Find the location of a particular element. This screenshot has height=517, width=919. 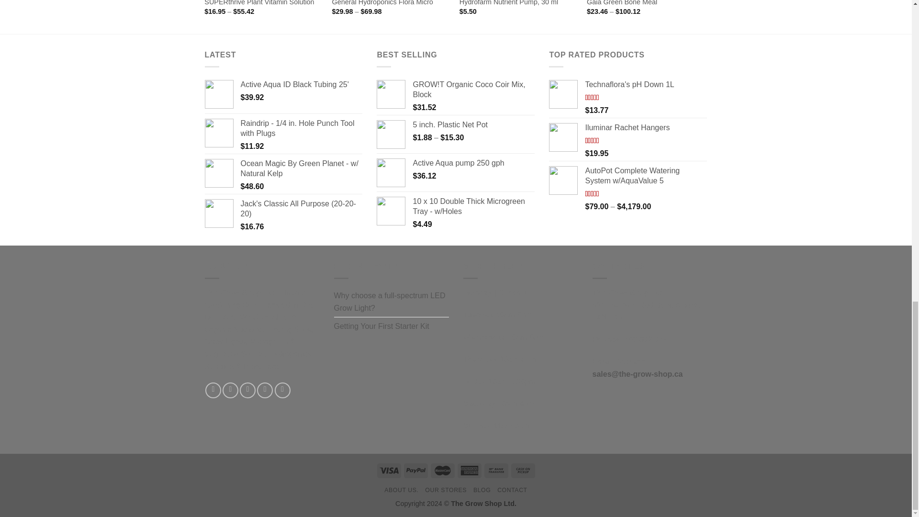

Follow on Twitter is located at coordinates (247, 390).